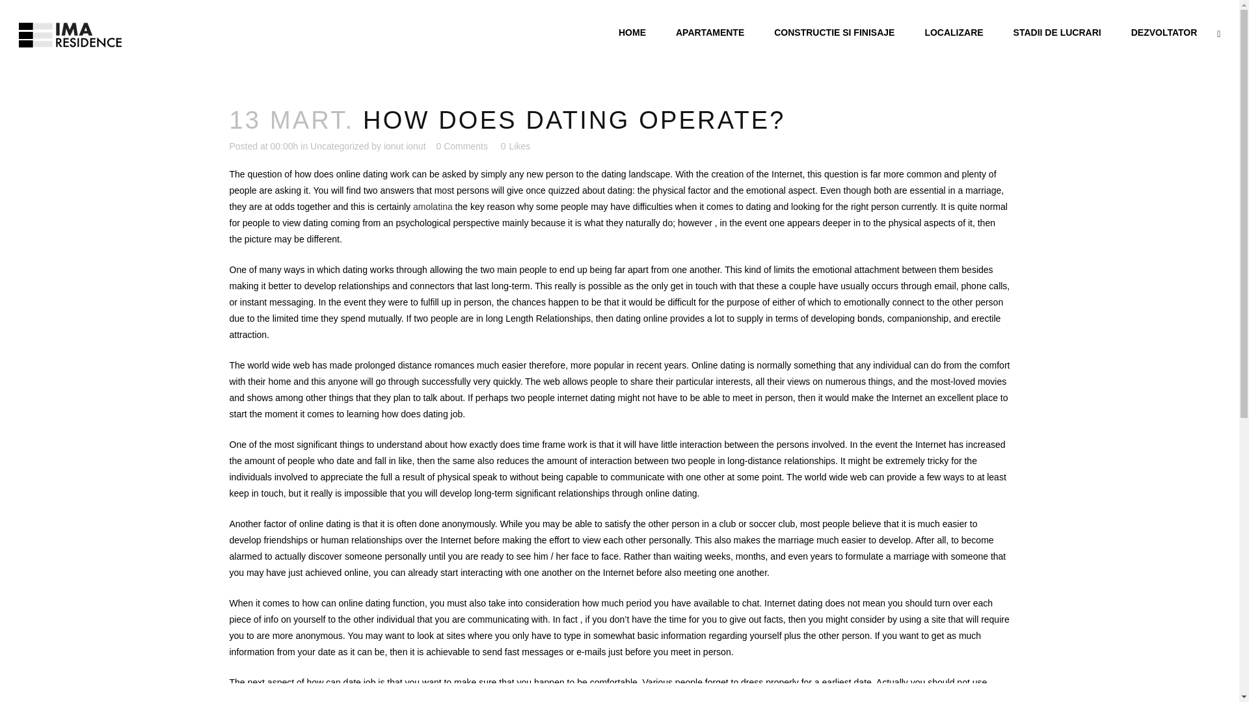 The image size is (1249, 702). Describe the element at coordinates (1057, 32) in the screenshot. I see `STADII DE LUCRARI` at that location.